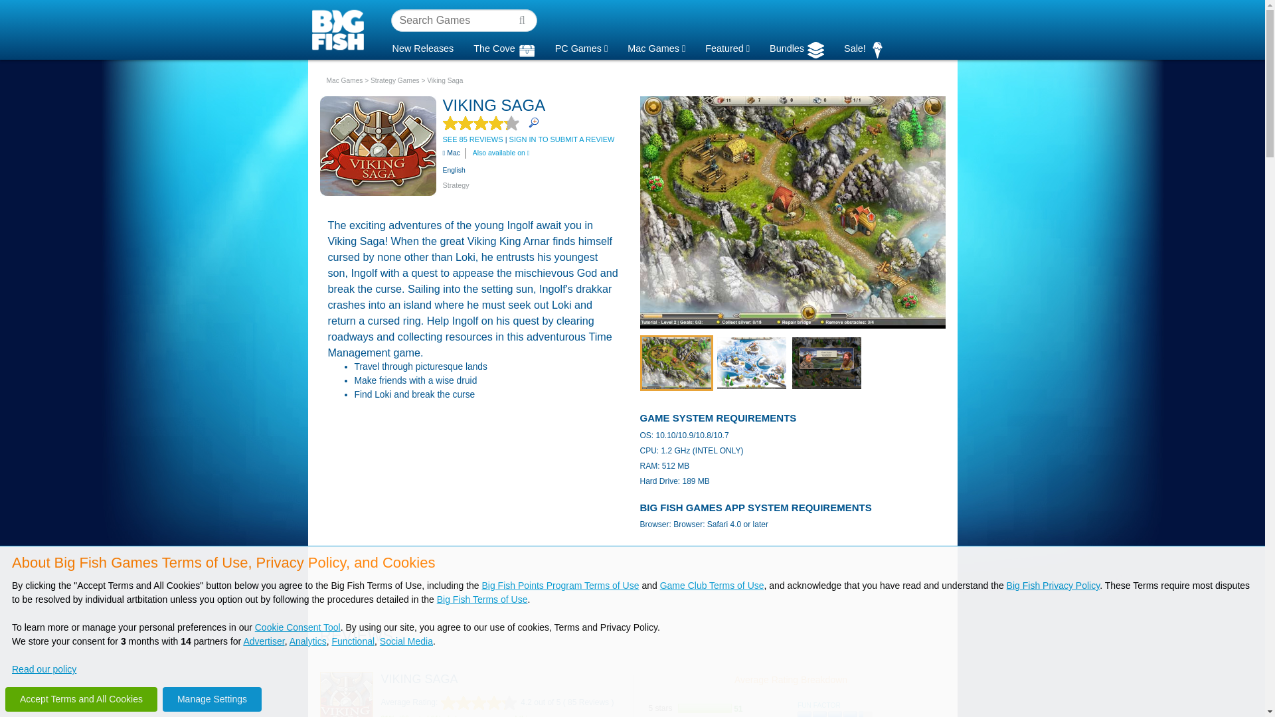 This screenshot has width=1275, height=717. I want to click on The Cove, so click(503, 46).